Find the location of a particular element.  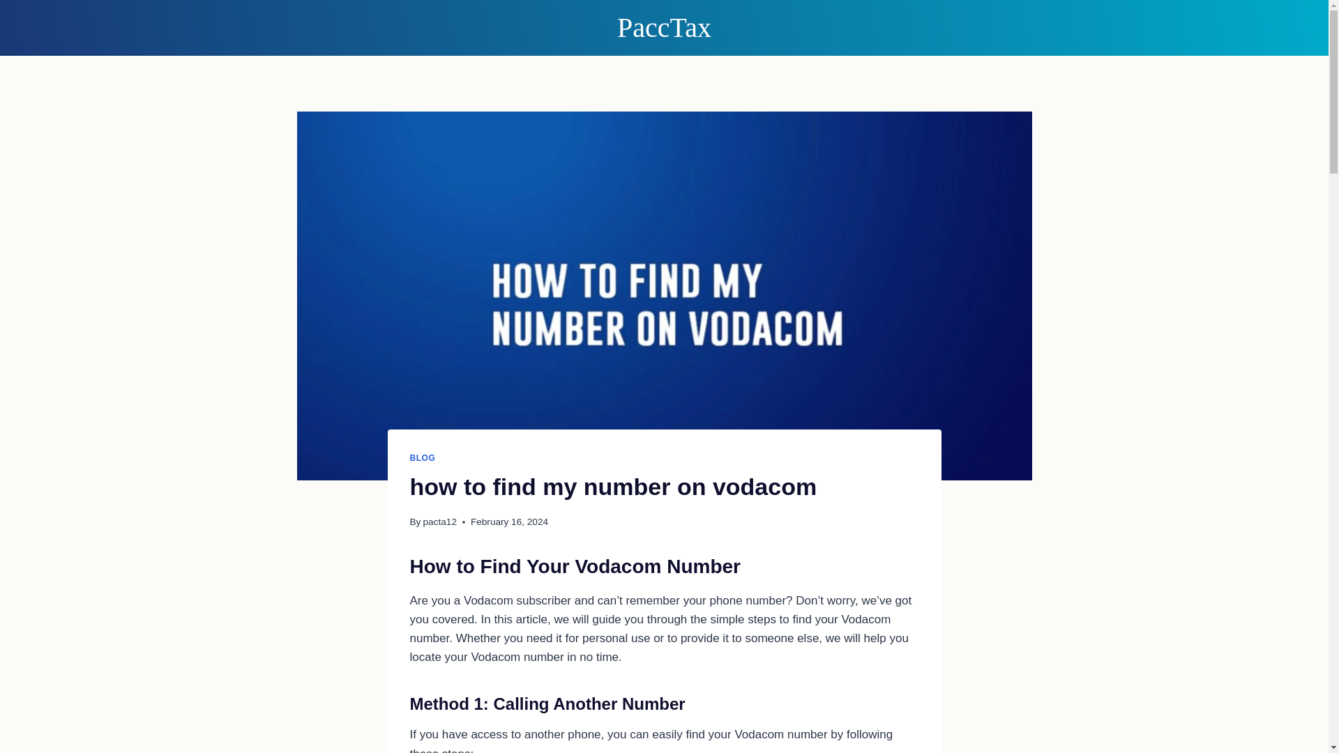

BLOG is located at coordinates (423, 458).